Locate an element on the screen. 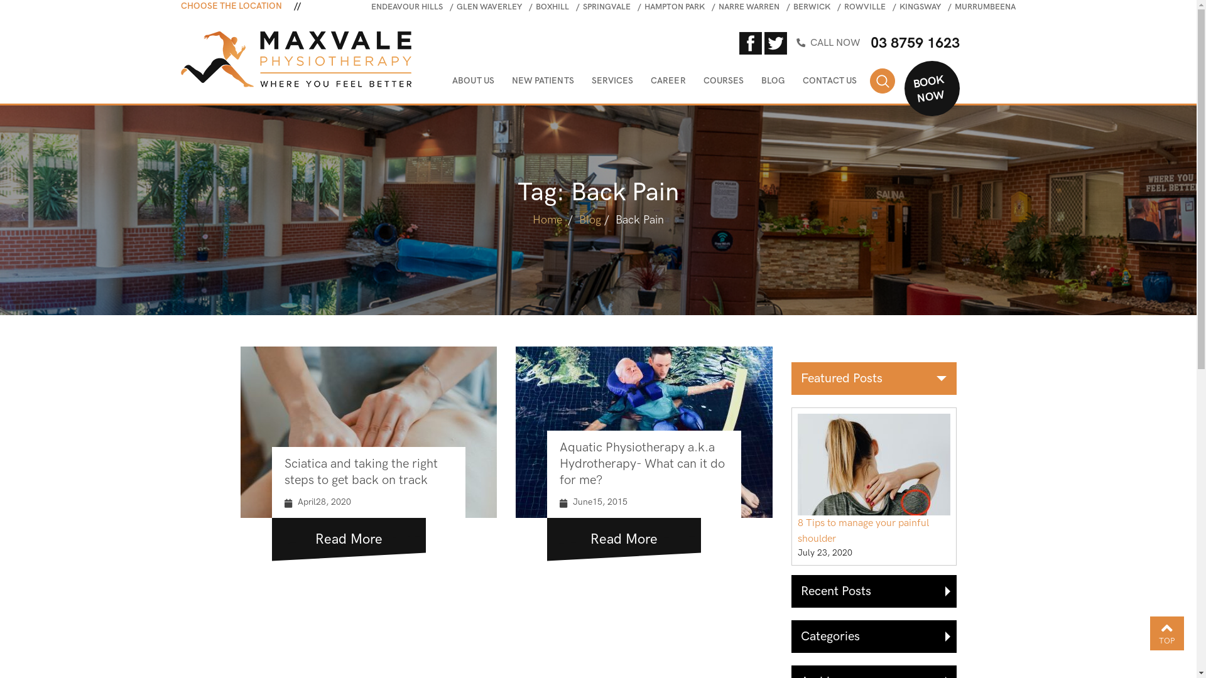 The width and height of the screenshot is (1206, 678). KINGSWAY is located at coordinates (920, 7).